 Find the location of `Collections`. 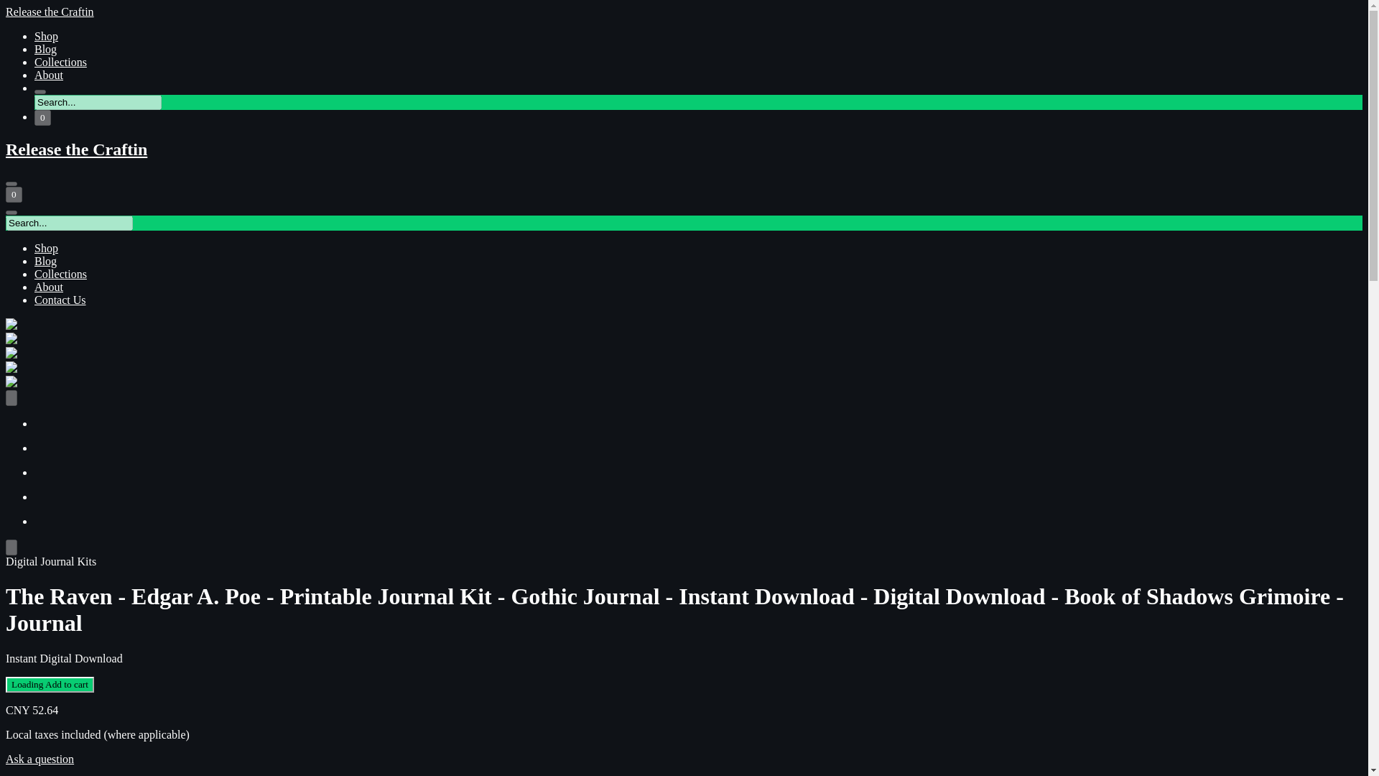

Collections is located at coordinates (60, 273).